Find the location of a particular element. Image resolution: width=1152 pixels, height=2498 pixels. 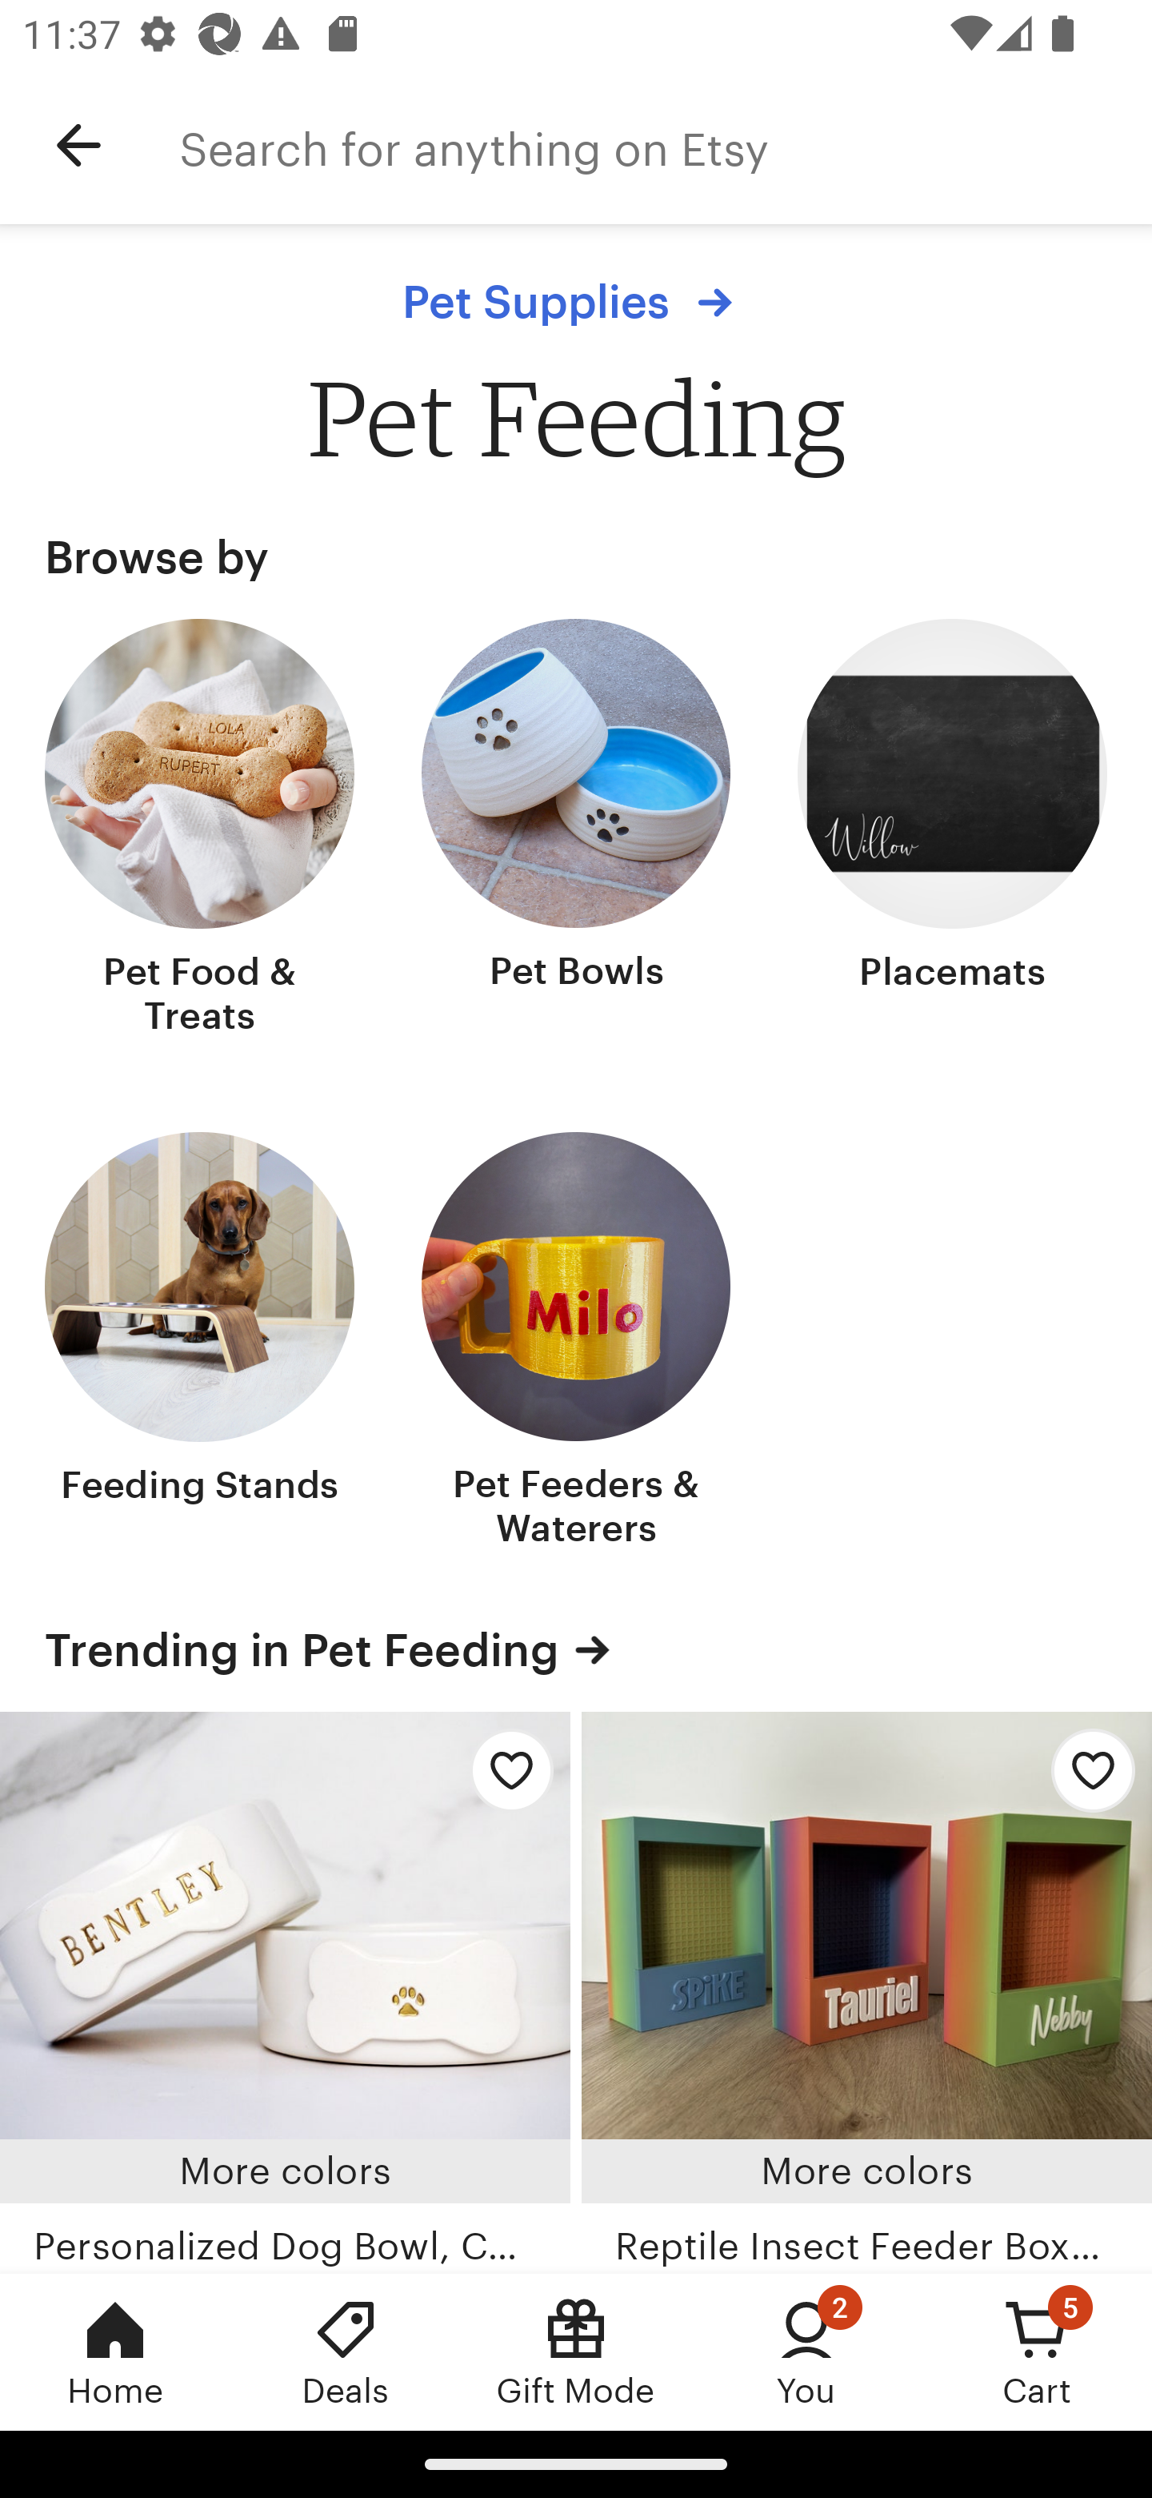

Pet Food & Treats is located at coordinates (200, 830).